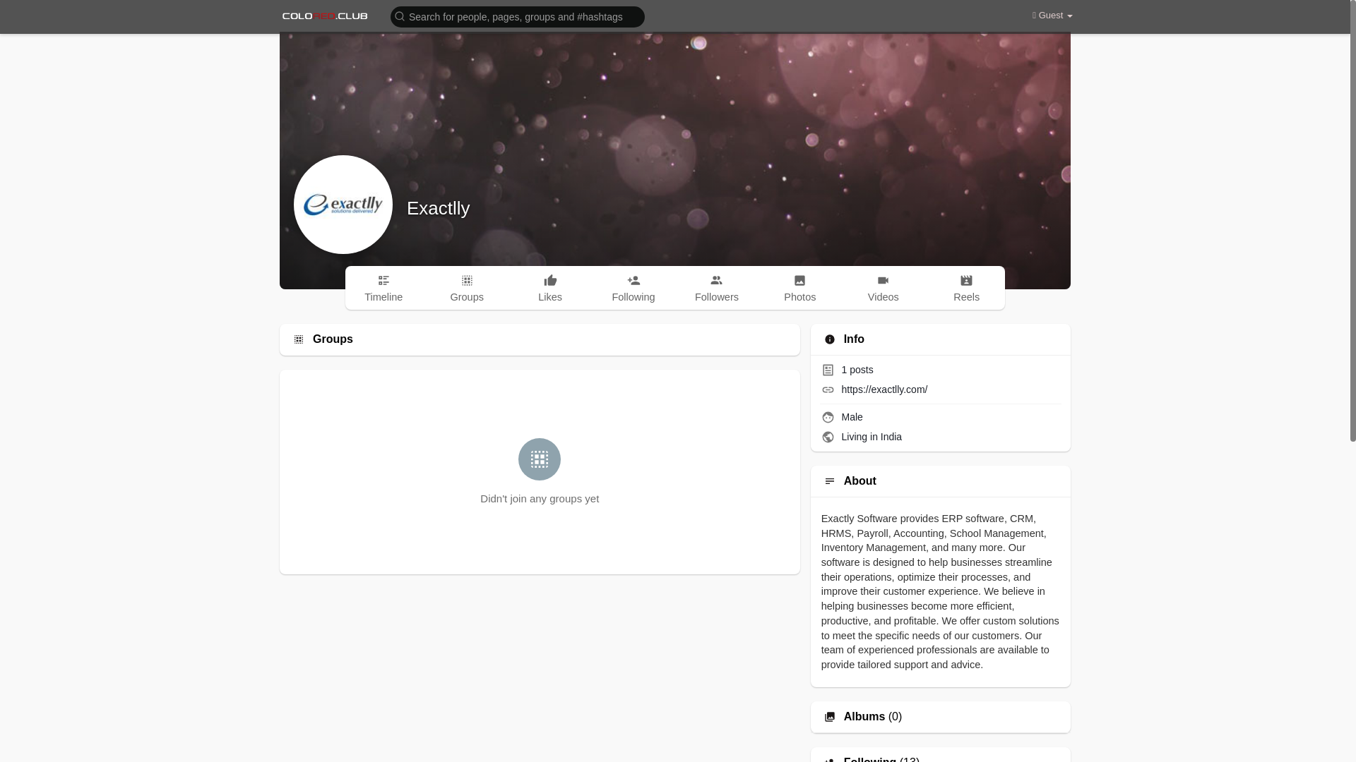 The height and width of the screenshot is (762, 1356). What do you see at coordinates (799, 287) in the screenshot?
I see `Photos` at bounding box center [799, 287].